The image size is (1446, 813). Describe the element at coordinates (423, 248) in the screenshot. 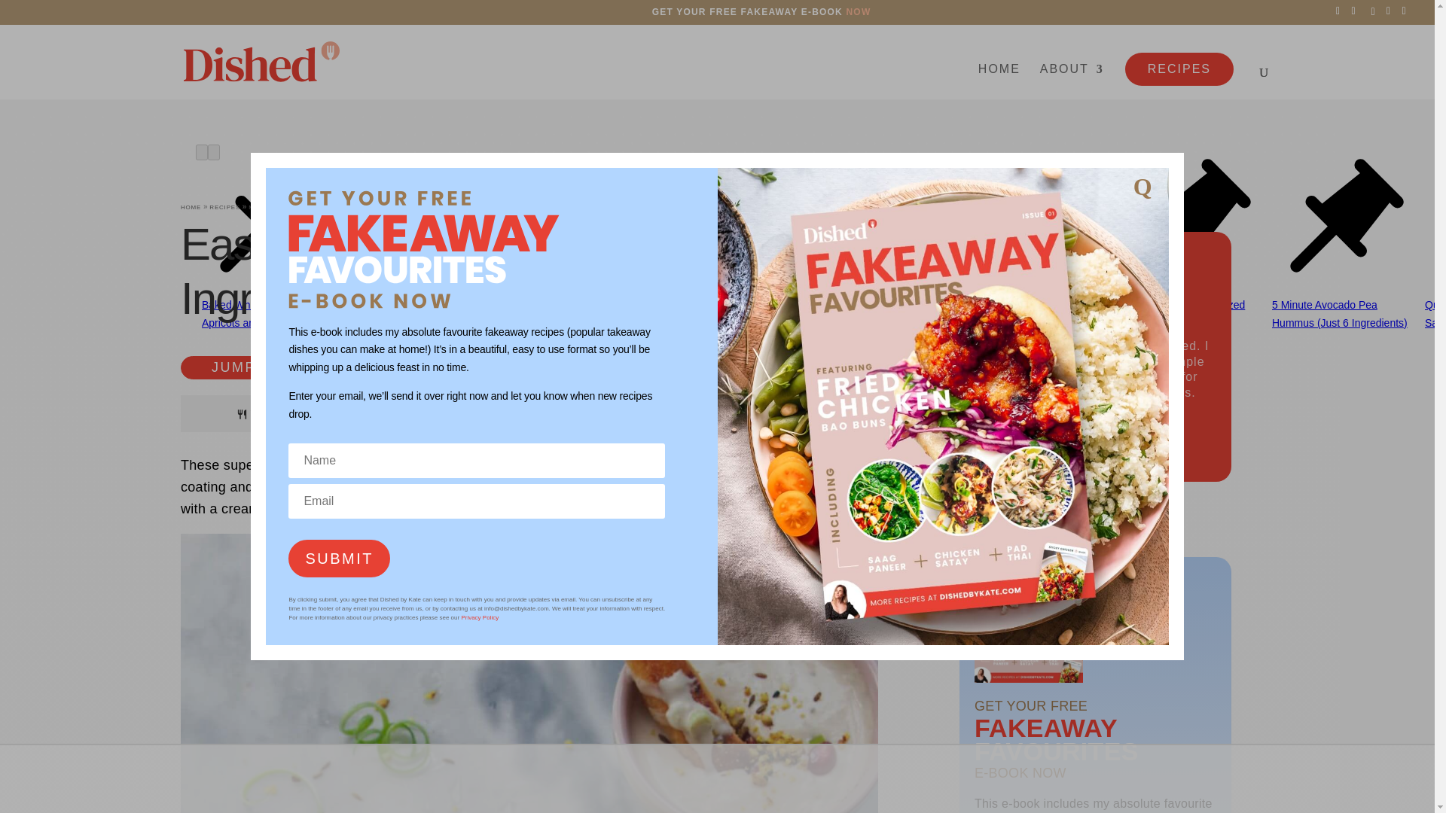

I see `EBook-sVG-title` at that location.